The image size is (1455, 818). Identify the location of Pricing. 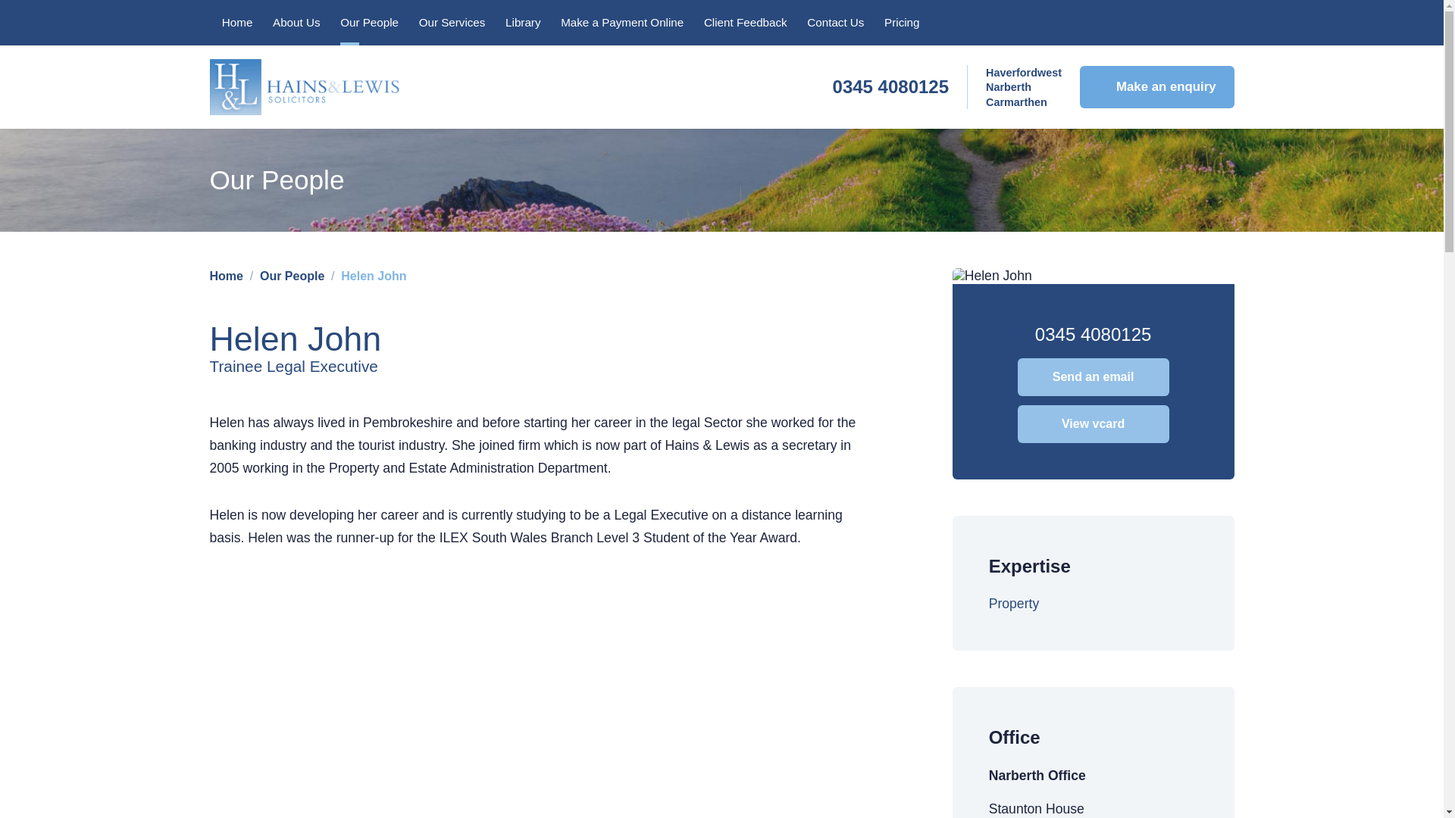
(902, 23).